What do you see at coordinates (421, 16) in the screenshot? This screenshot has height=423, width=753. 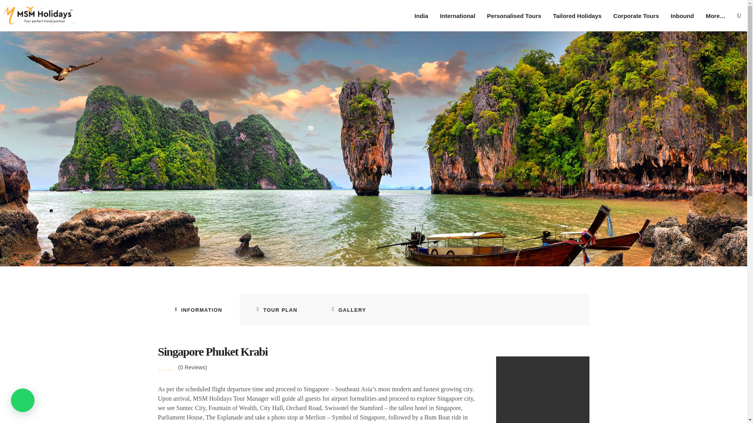 I see `India` at bounding box center [421, 16].